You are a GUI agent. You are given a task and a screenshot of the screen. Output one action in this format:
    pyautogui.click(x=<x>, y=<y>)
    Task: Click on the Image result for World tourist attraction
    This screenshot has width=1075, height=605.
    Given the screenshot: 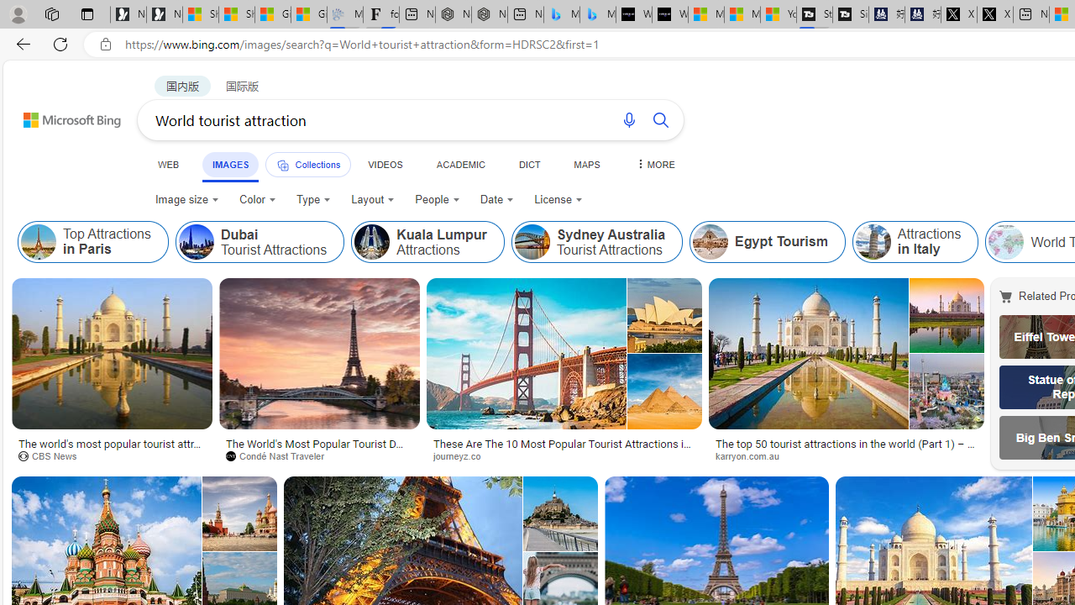 What is the action you would take?
    pyautogui.click(x=560, y=513)
    